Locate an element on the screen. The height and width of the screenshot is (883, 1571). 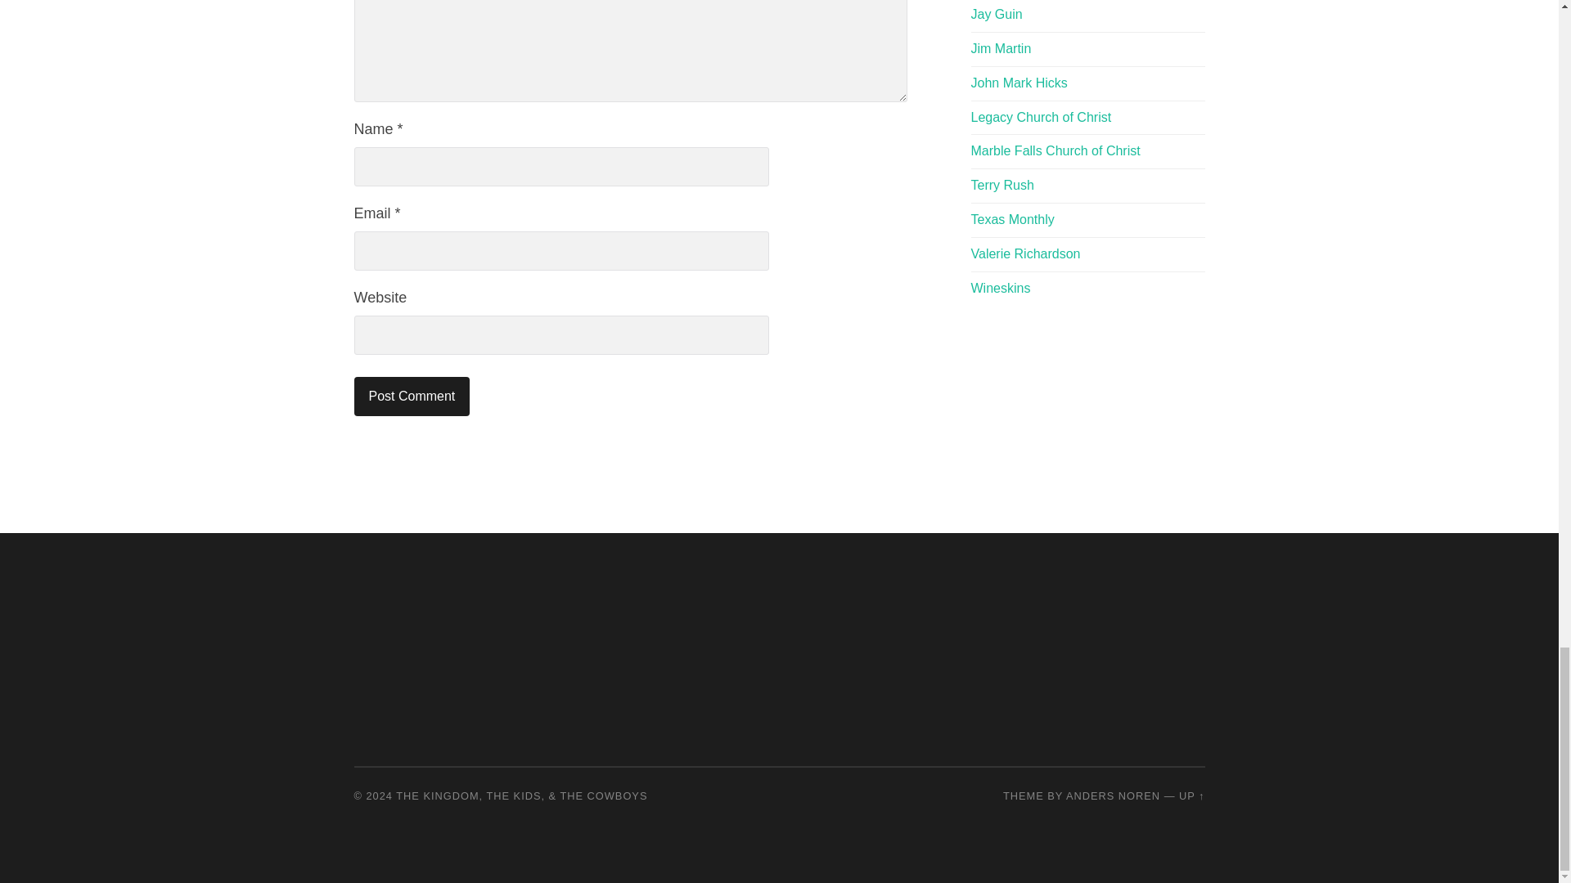
Marble Falls Church of Christ in the Texas Hill Country is located at coordinates (1056, 150).